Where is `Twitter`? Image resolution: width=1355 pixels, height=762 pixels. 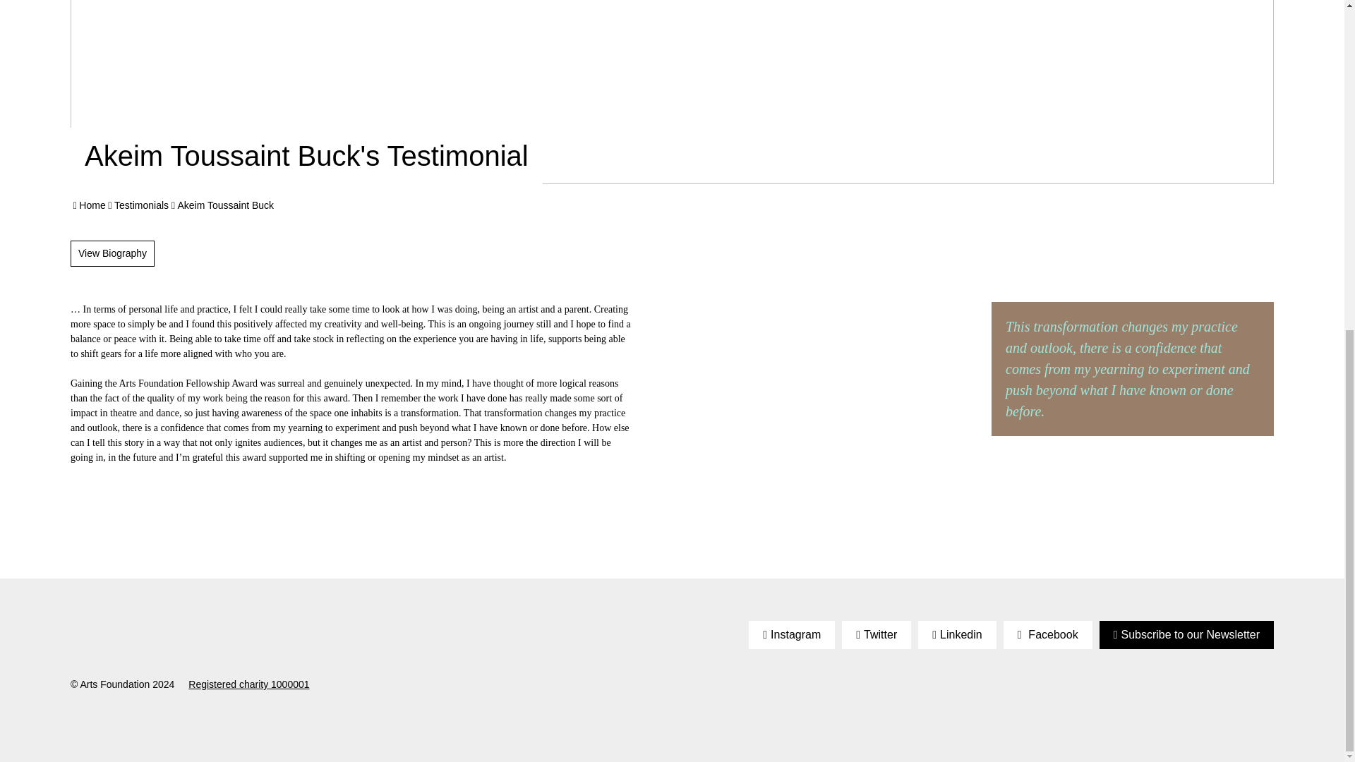
Twitter is located at coordinates (876, 635).